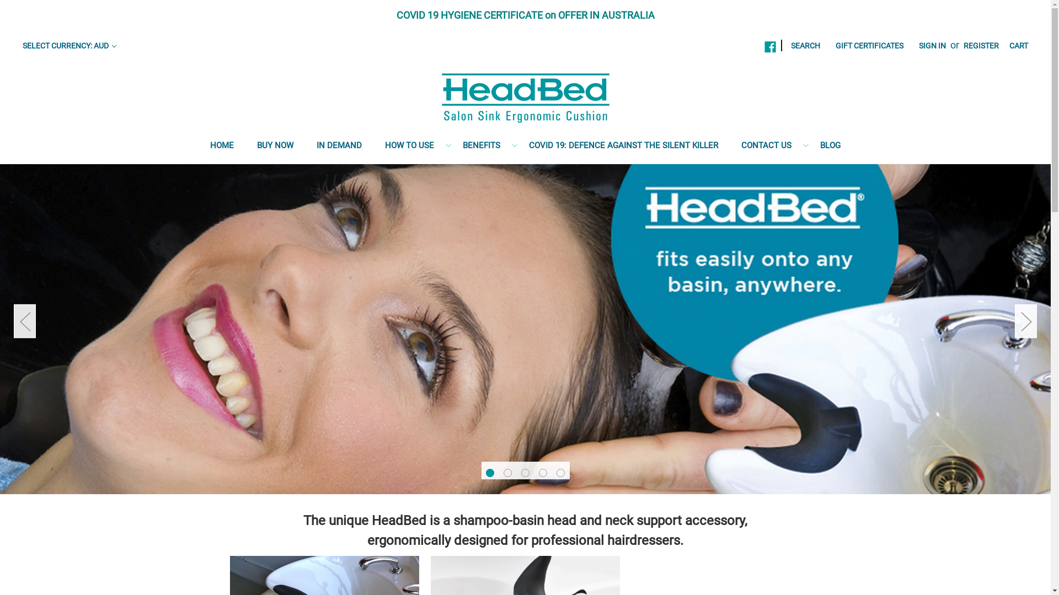 This screenshot has height=595, width=1059. Describe the element at coordinates (932, 46) in the screenshot. I see `SIGN IN` at that location.